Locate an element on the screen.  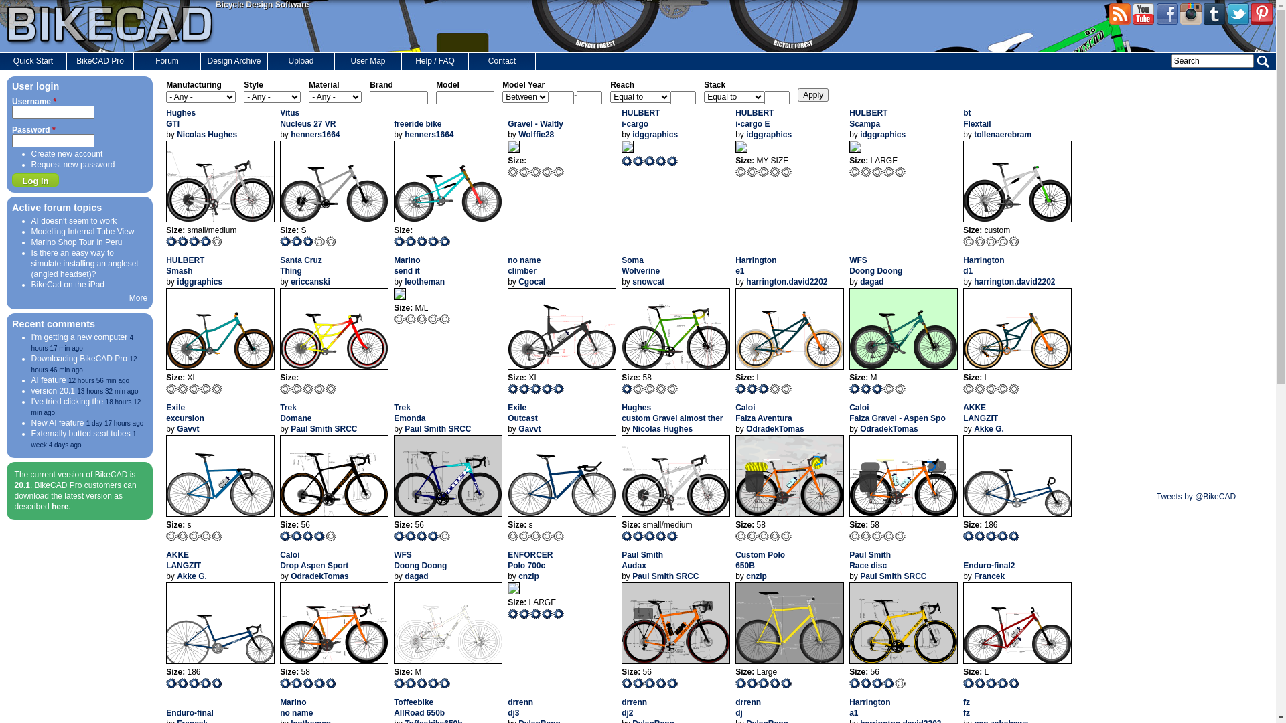
Give excursion 4/5 is located at coordinates (206, 536).